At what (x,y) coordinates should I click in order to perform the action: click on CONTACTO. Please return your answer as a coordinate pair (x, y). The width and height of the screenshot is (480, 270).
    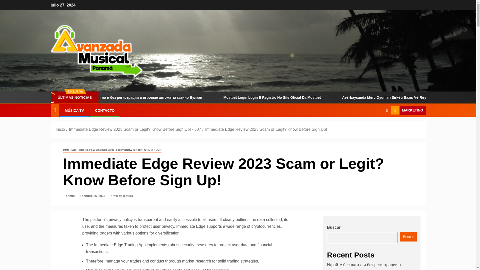
    Looking at the image, I should click on (105, 110).